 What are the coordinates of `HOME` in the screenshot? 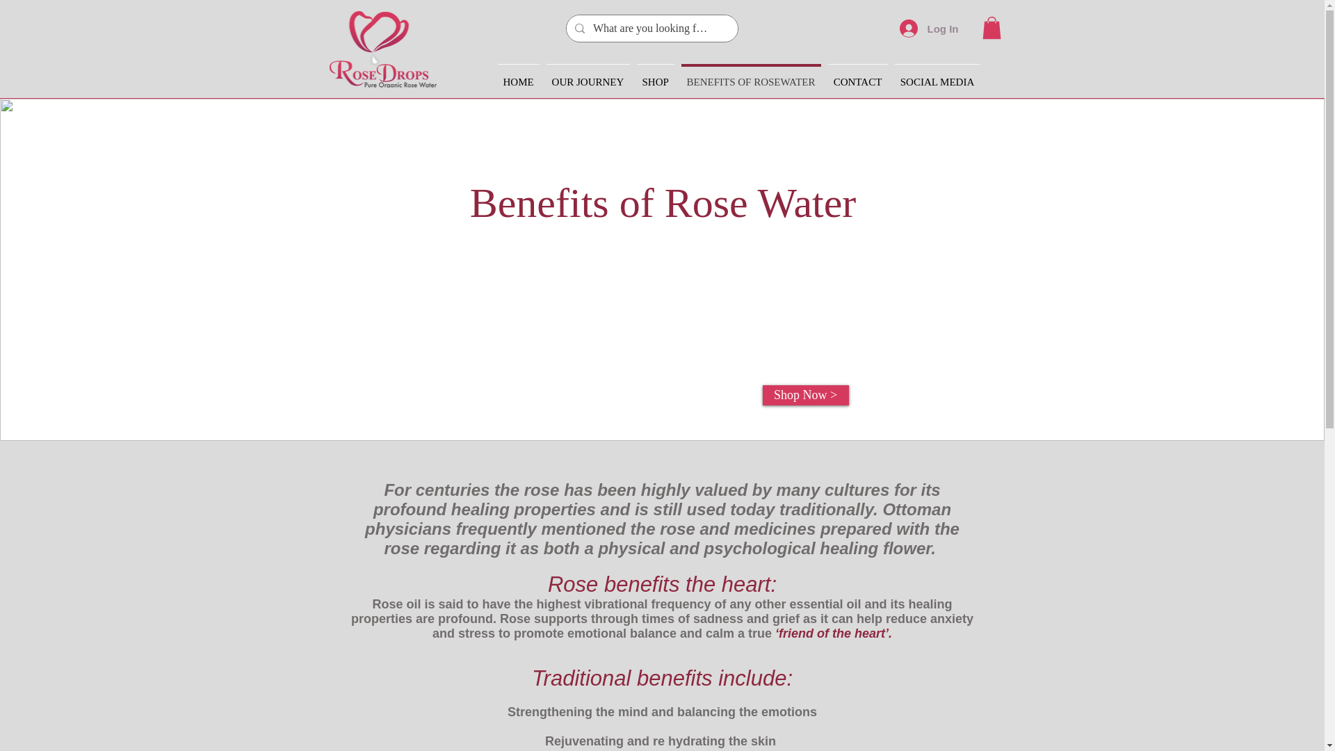 It's located at (517, 75).